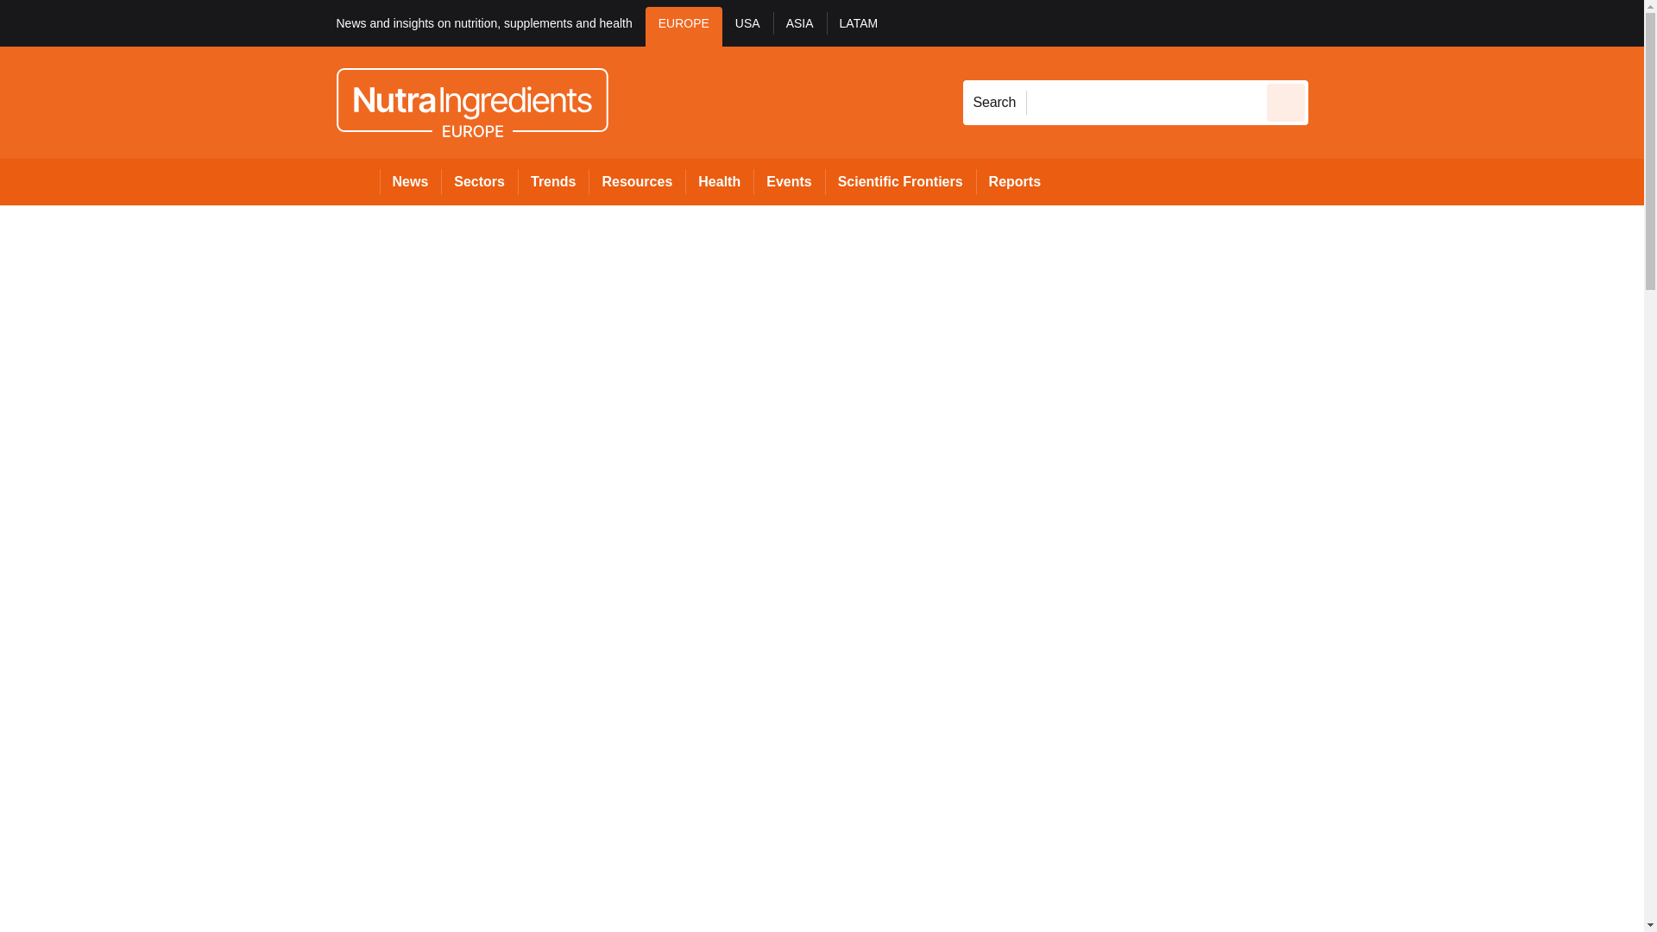 The image size is (1657, 932). What do you see at coordinates (859, 26) in the screenshot?
I see `LATAM` at bounding box center [859, 26].